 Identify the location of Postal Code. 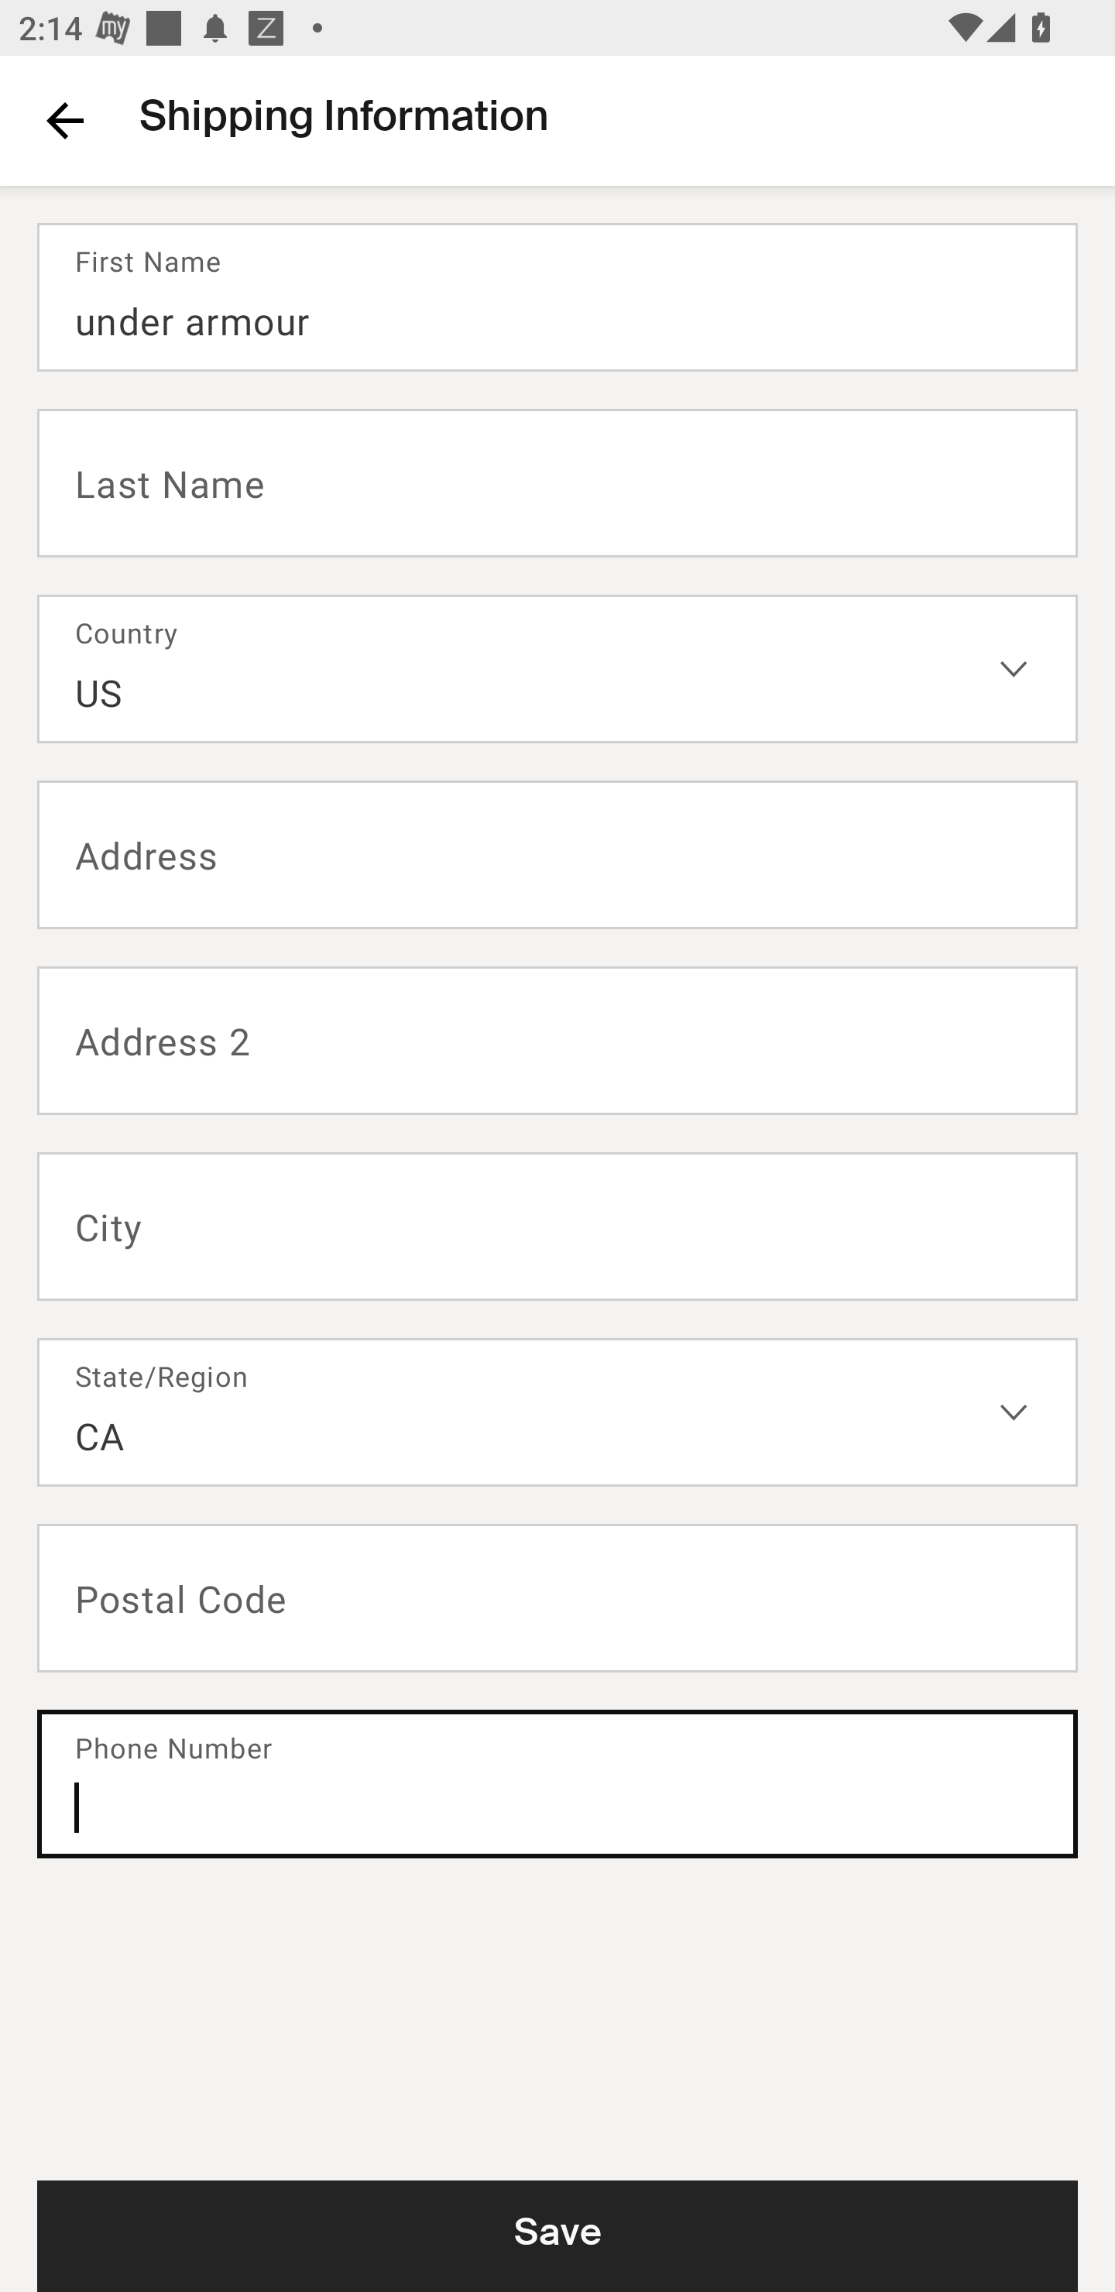
(557, 1598).